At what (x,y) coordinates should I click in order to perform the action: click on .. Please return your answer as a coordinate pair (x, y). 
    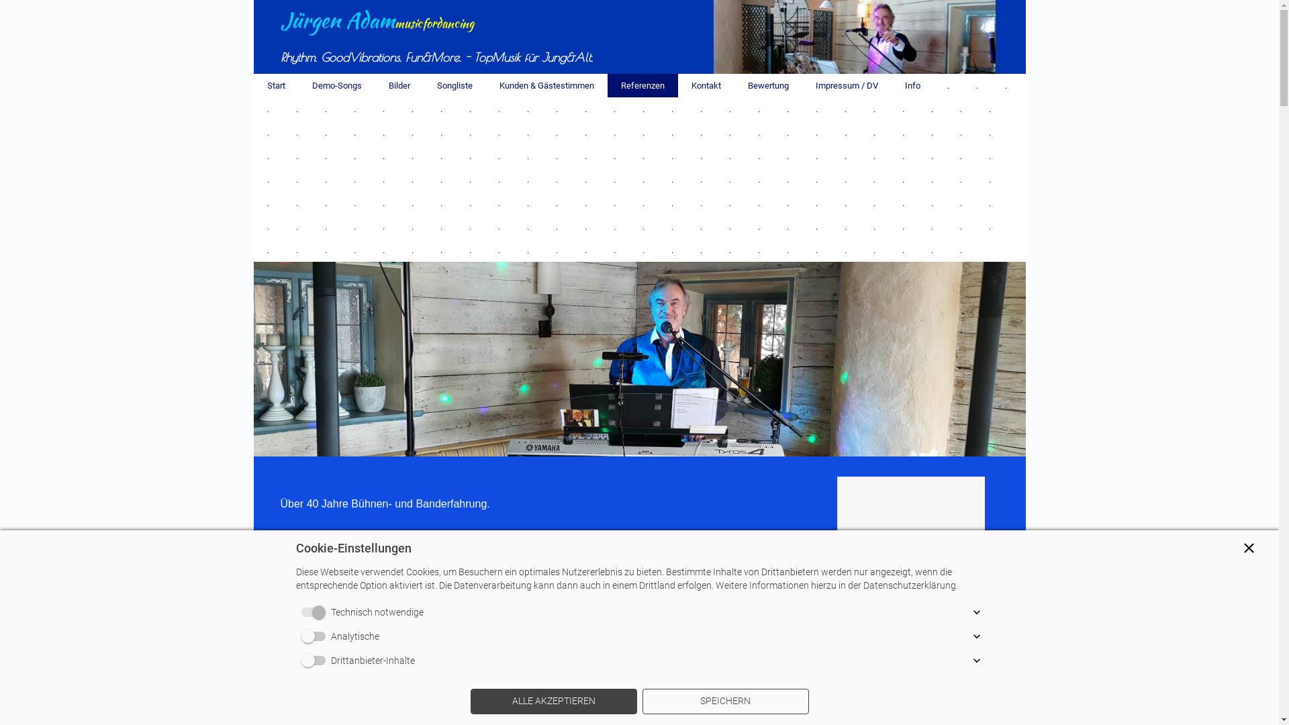
    Looking at the image, I should click on (672, 156).